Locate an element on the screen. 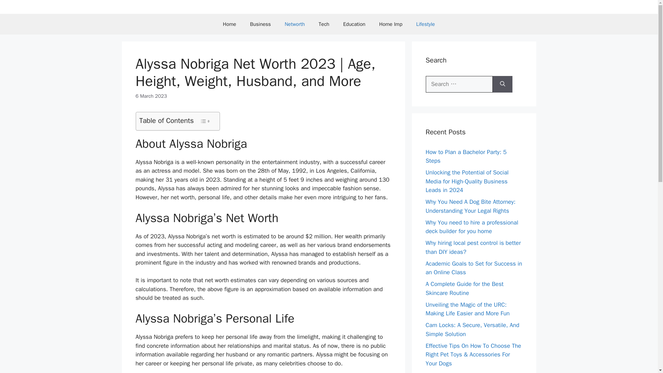  Why hiring local pest control is better than DIY ideas? is located at coordinates (473, 247).